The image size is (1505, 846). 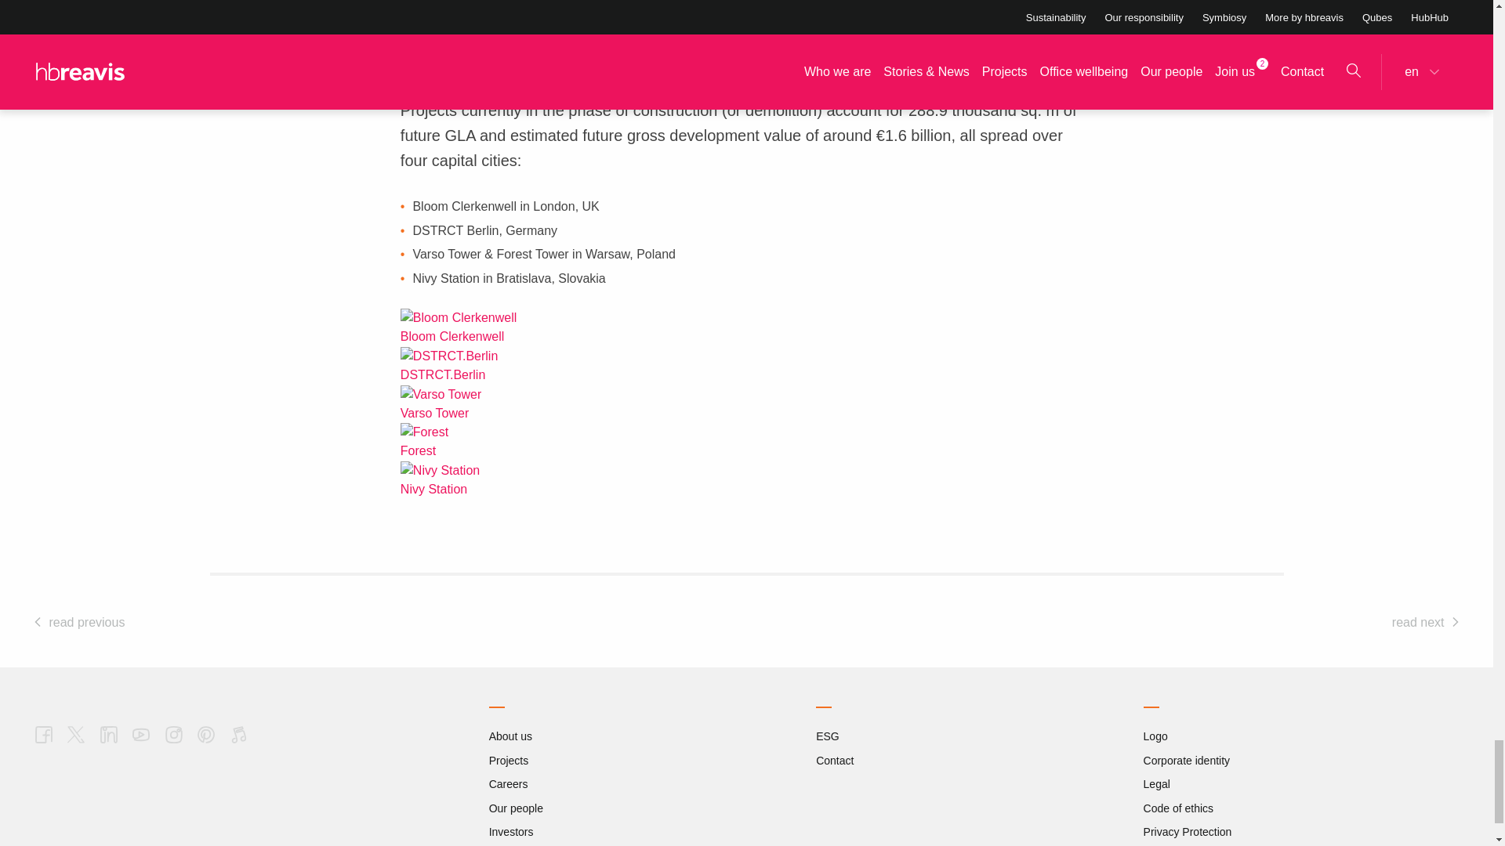 What do you see at coordinates (448, 356) in the screenshot?
I see `DSTRCT.Berlin` at bounding box center [448, 356].